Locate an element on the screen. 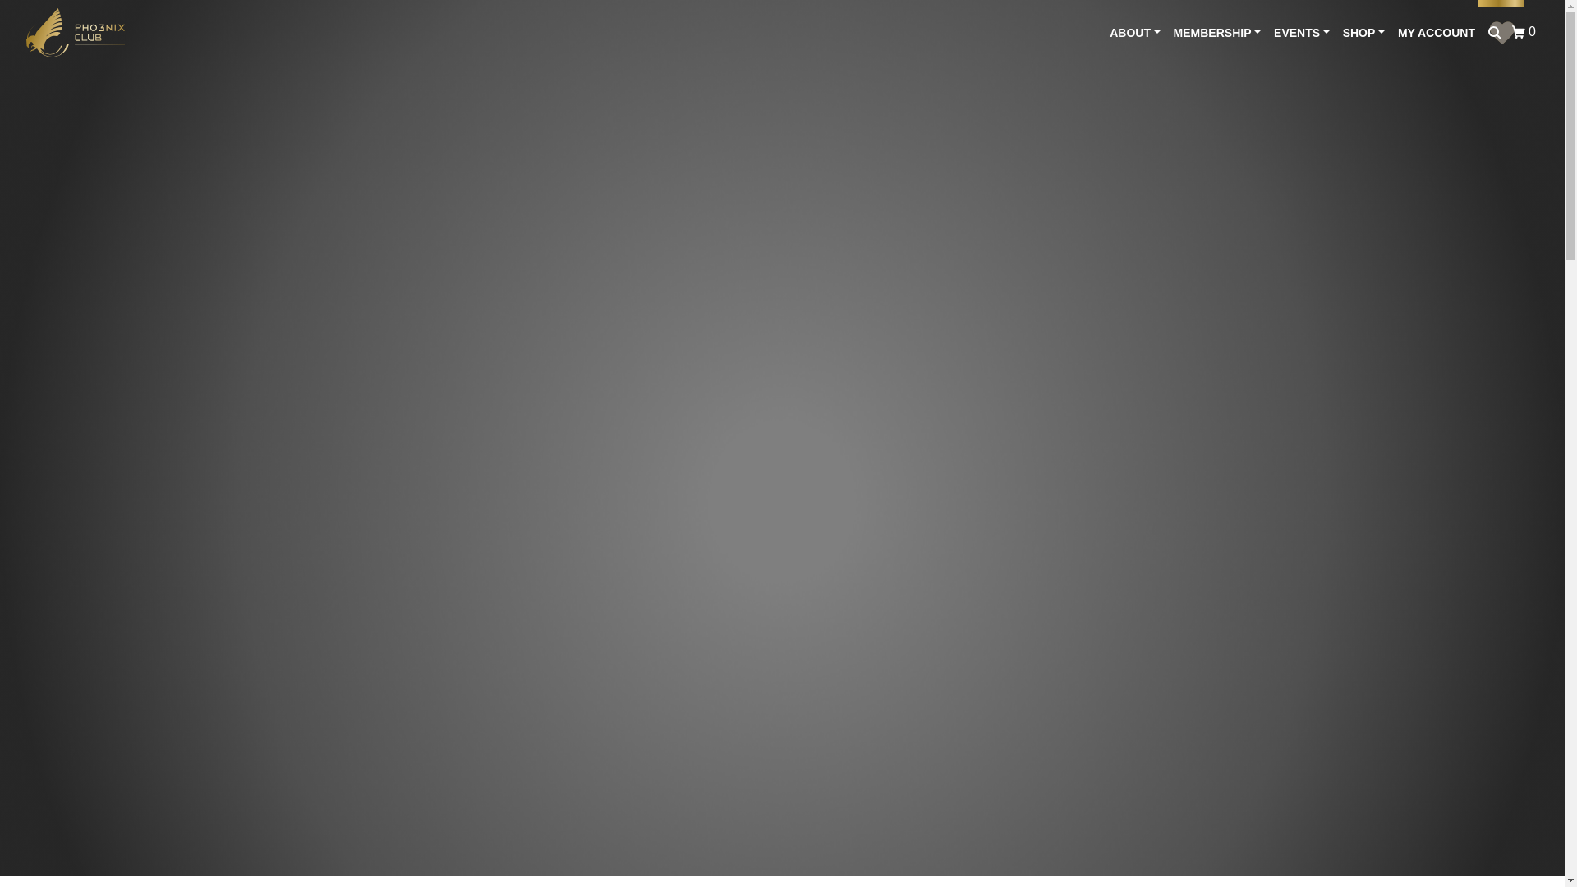 The height and width of the screenshot is (887, 1577). Shop is located at coordinates (1495, 33).